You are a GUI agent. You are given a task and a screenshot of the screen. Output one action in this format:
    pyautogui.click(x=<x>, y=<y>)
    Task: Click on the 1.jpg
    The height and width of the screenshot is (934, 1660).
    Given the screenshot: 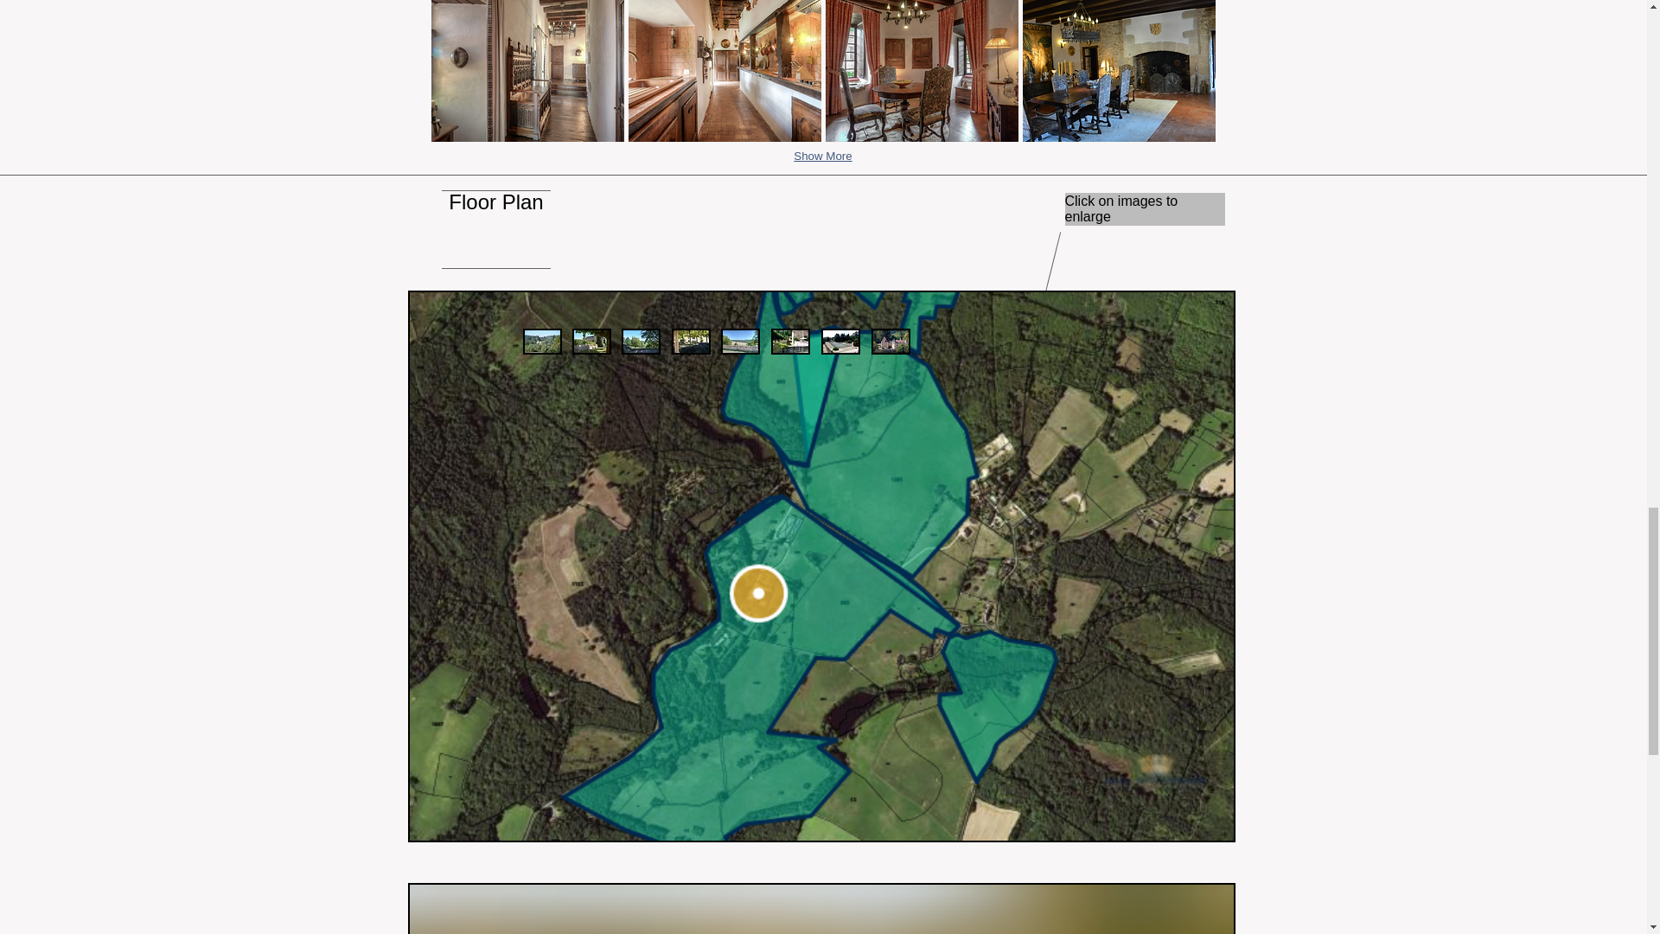 What is the action you would take?
    pyautogui.click(x=640, y=342)
    